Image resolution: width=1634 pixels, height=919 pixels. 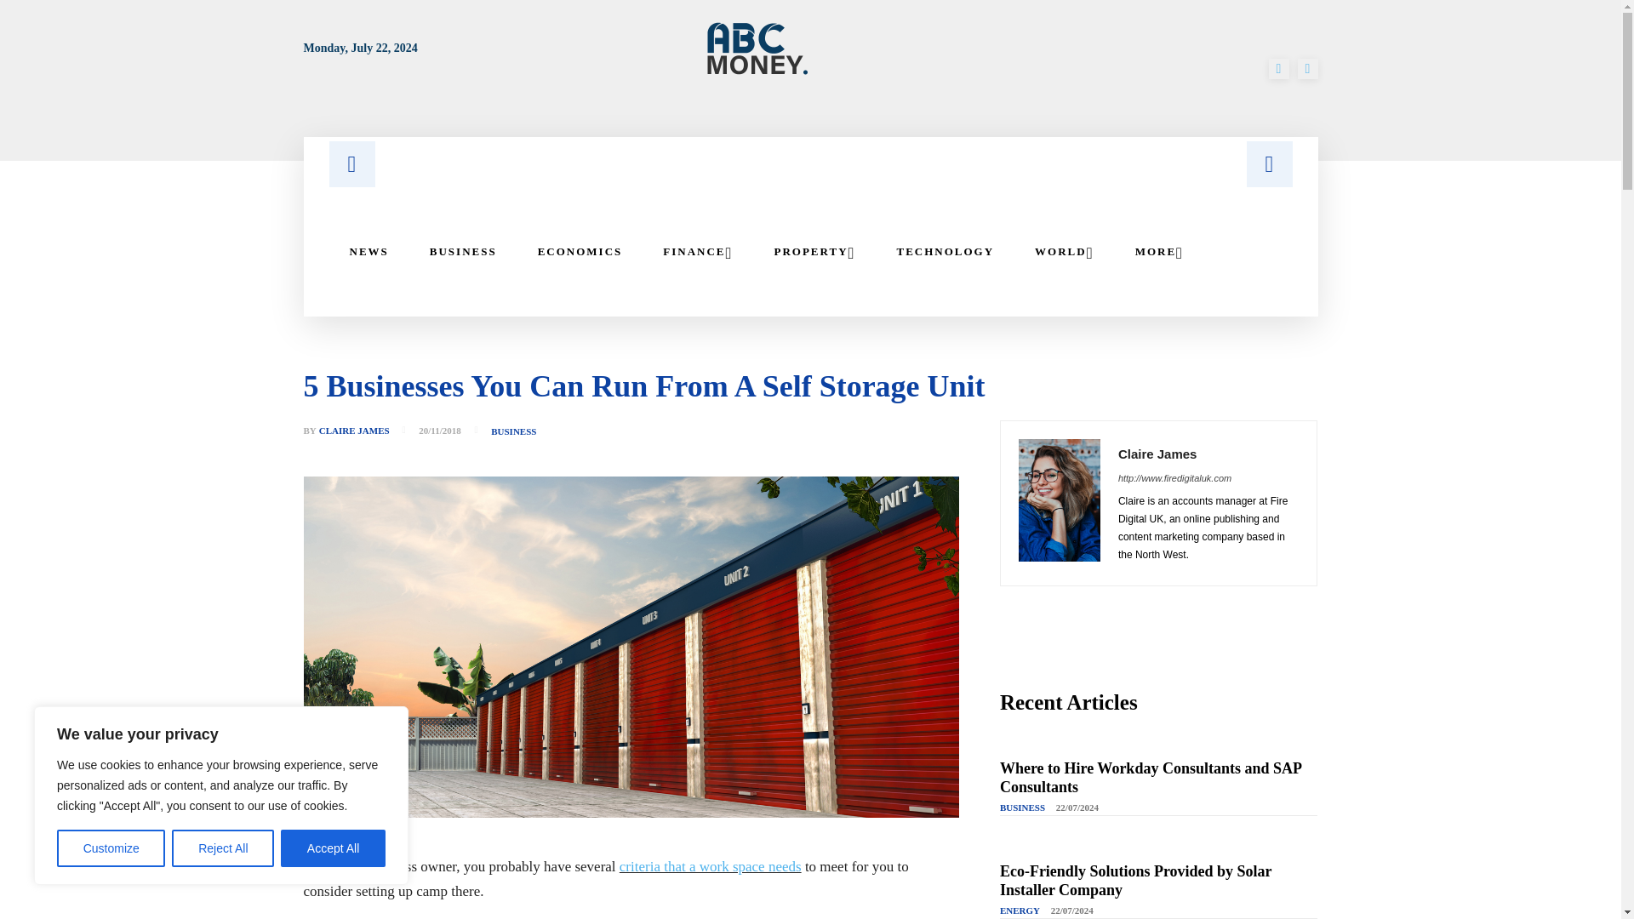 What do you see at coordinates (580, 252) in the screenshot?
I see `ECONOMICS` at bounding box center [580, 252].